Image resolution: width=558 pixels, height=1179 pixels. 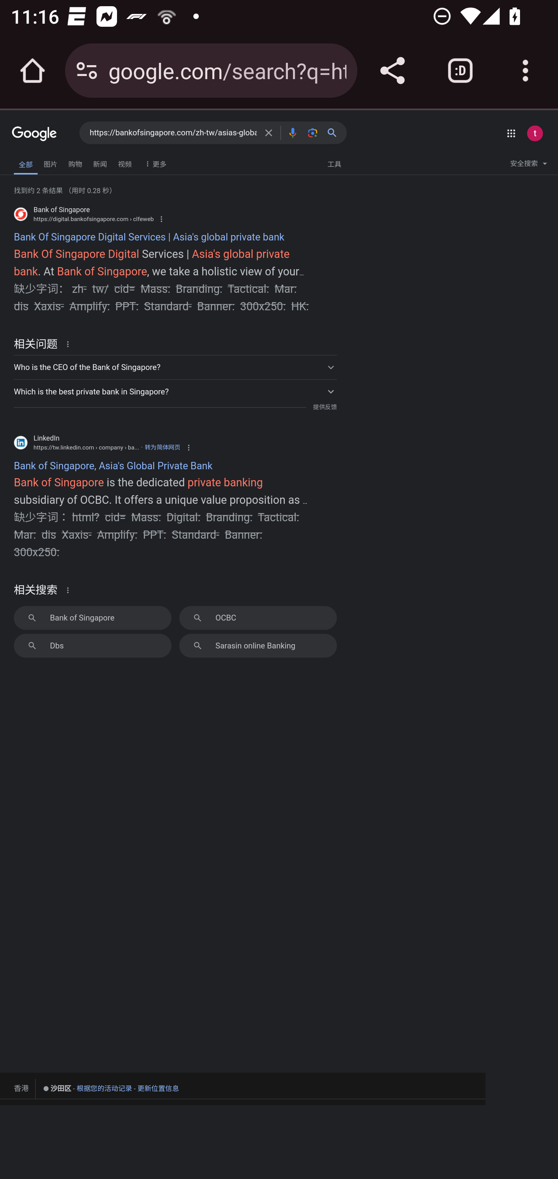 I want to click on 更多, so click(x=154, y=163).